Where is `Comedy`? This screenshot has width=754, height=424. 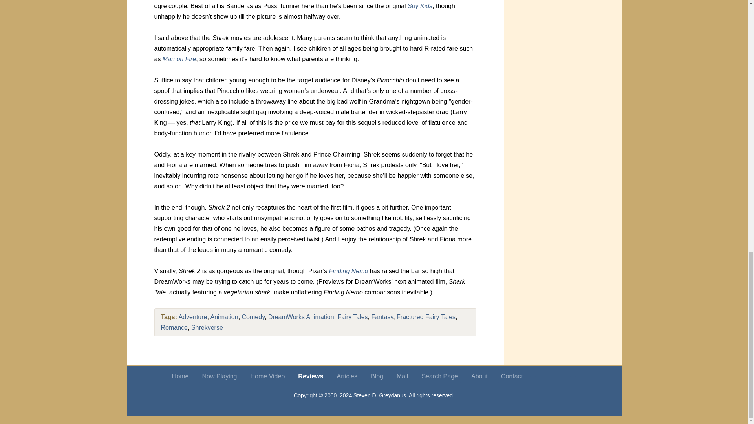 Comedy is located at coordinates (253, 317).